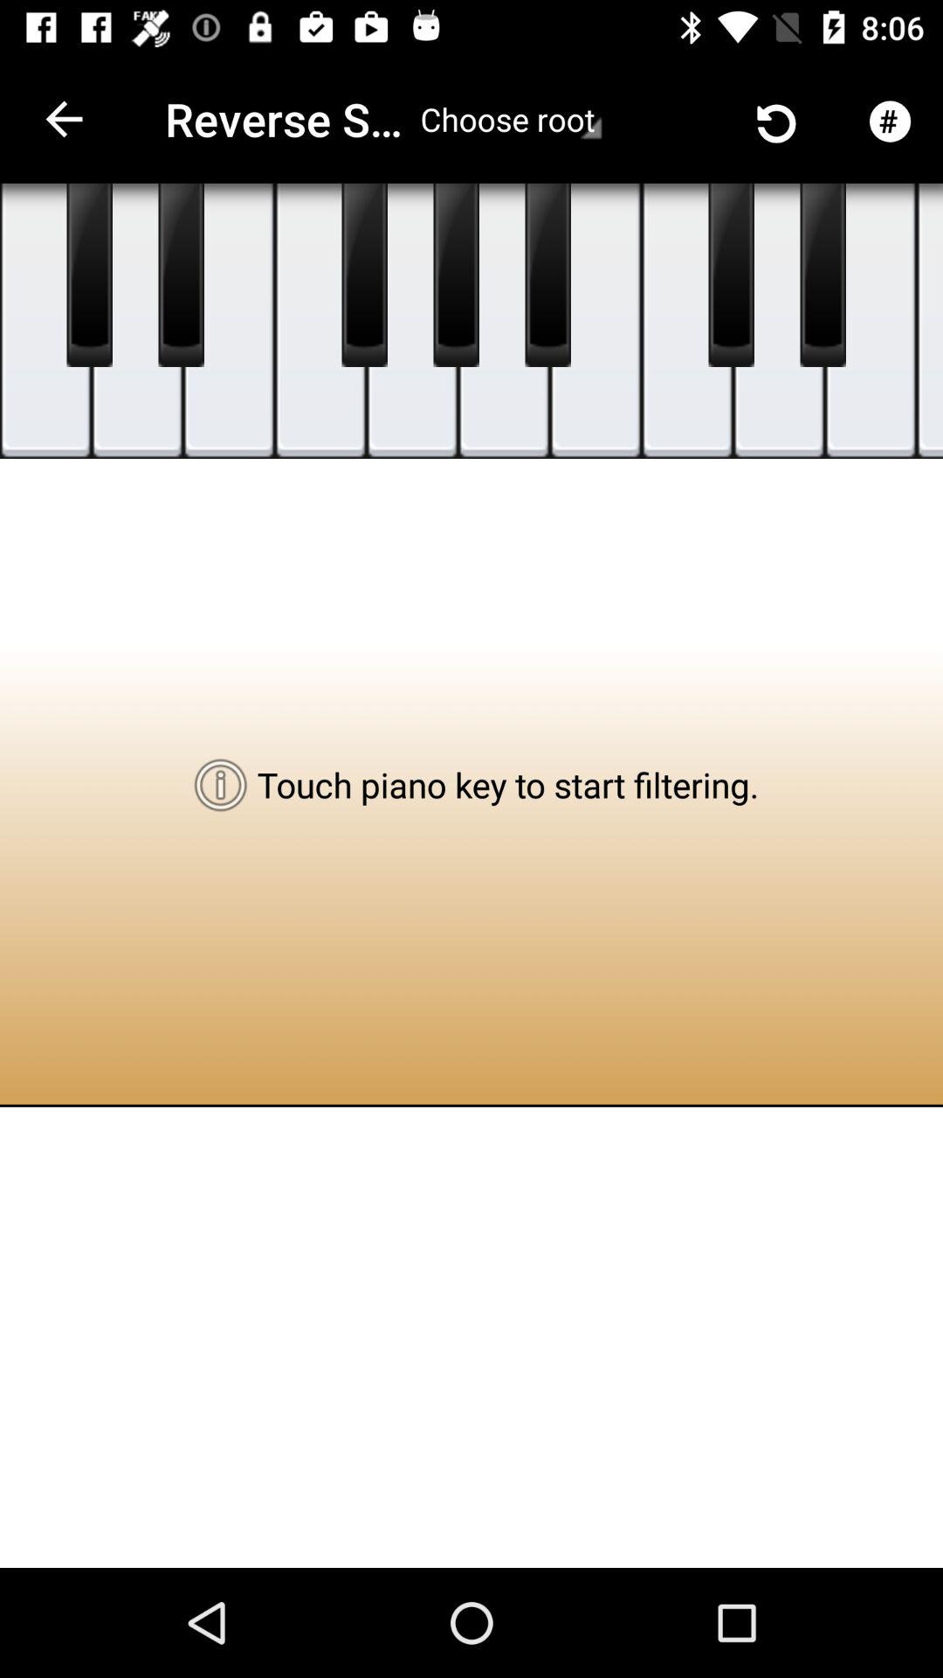  Describe the element at coordinates (503, 322) in the screenshot. I see `turn off the item above touch piano key icon` at that location.